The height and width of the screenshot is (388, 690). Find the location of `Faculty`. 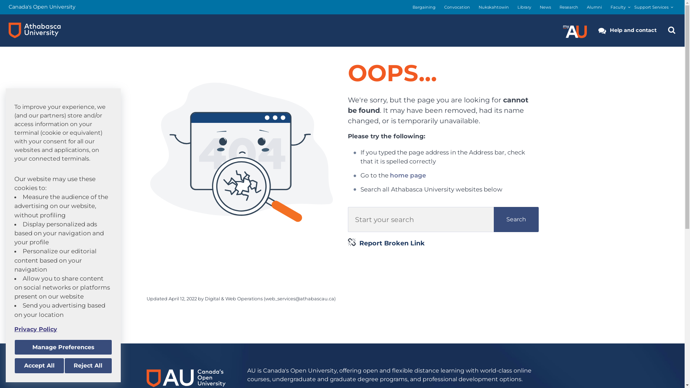

Faculty is located at coordinates (618, 7).